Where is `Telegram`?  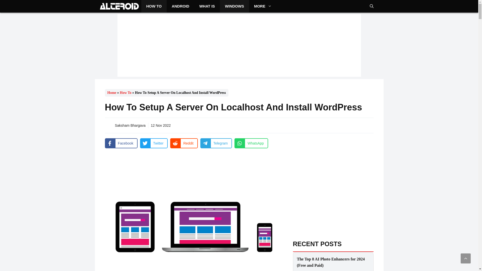
Telegram is located at coordinates (216, 143).